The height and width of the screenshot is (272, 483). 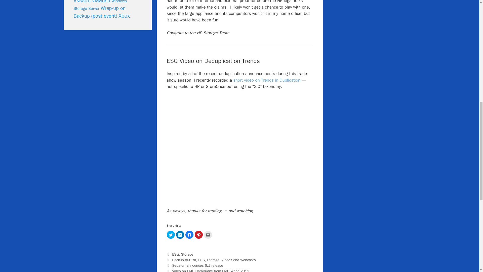 What do you see at coordinates (180, 235) in the screenshot?
I see `Click to share on LinkedIn` at bounding box center [180, 235].